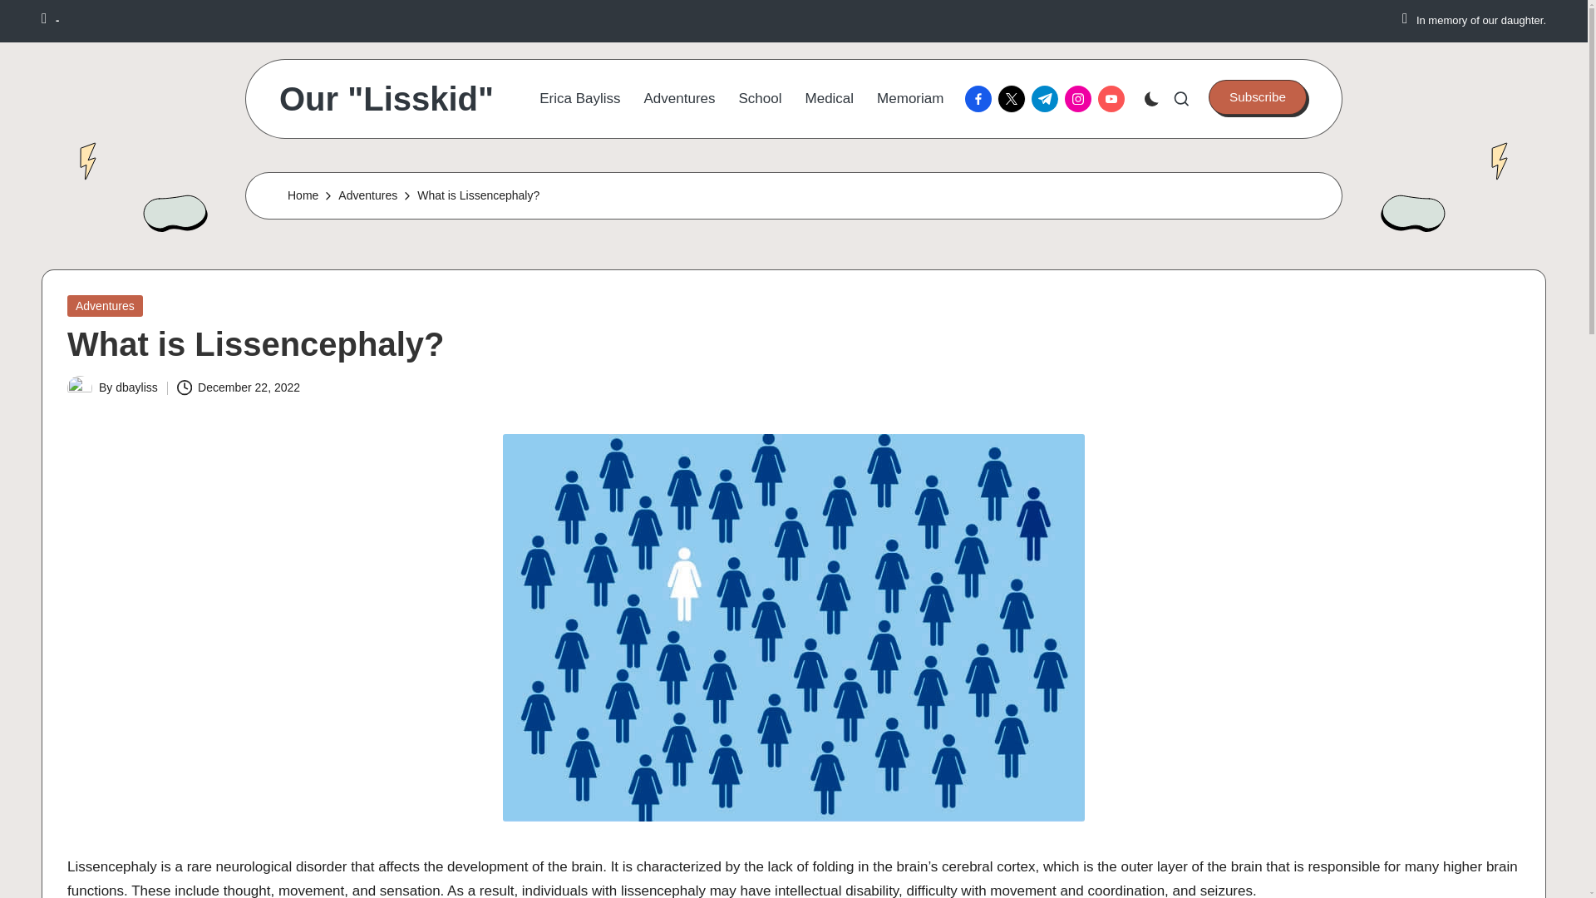 The width and height of the screenshot is (1596, 898). Describe the element at coordinates (303, 195) in the screenshot. I see `Home` at that location.